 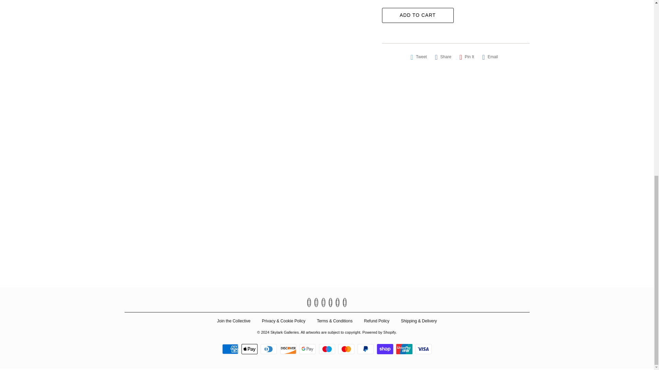 I want to click on American Express, so click(x=231, y=349).